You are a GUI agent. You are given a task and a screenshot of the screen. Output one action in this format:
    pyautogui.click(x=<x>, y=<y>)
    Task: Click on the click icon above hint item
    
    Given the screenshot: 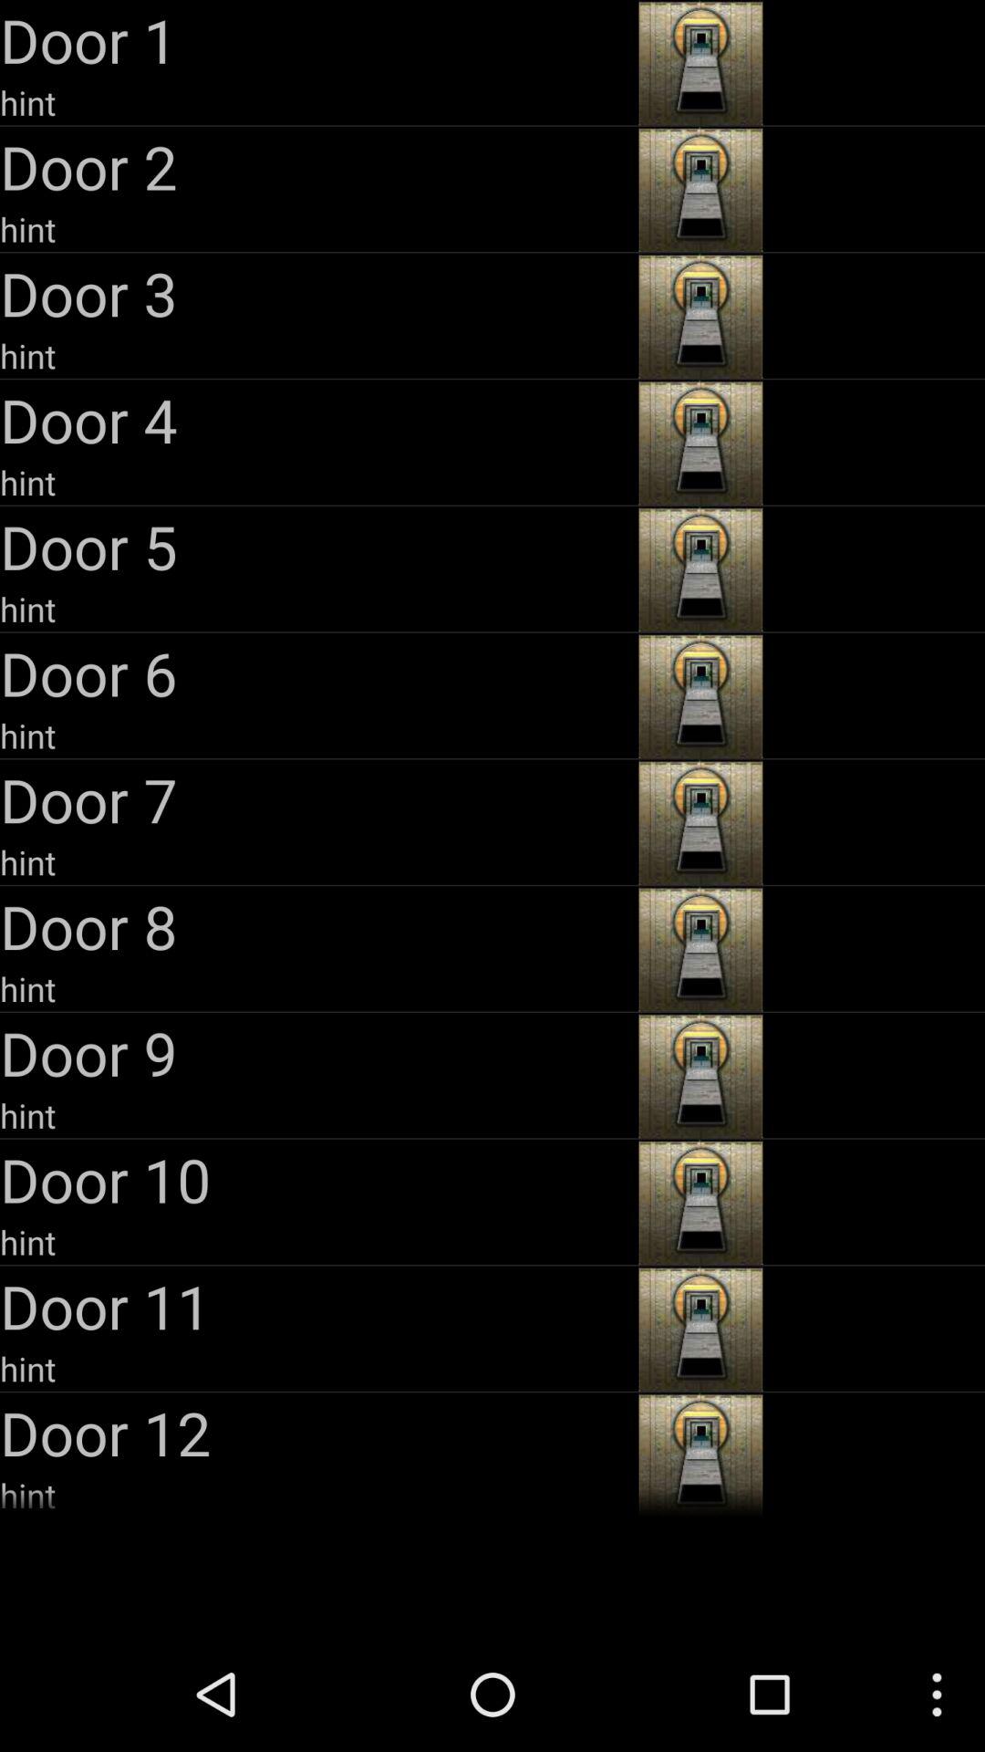 What is the action you would take?
    pyautogui.click(x=317, y=1306)
    